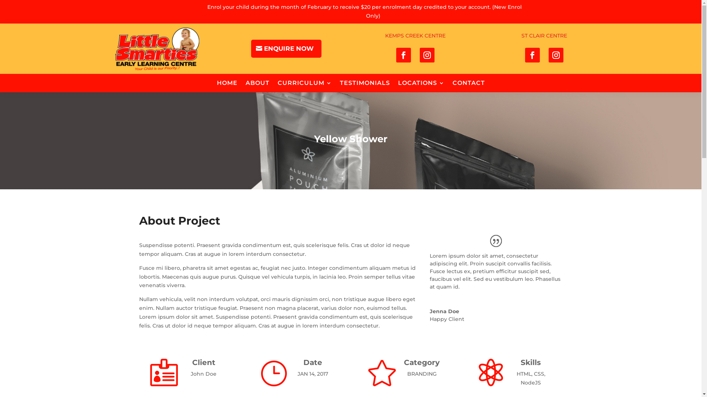  What do you see at coordinates (427, 55) in the screenshot?
I see `Follow on Instagram` at bounding box center [427, 55].